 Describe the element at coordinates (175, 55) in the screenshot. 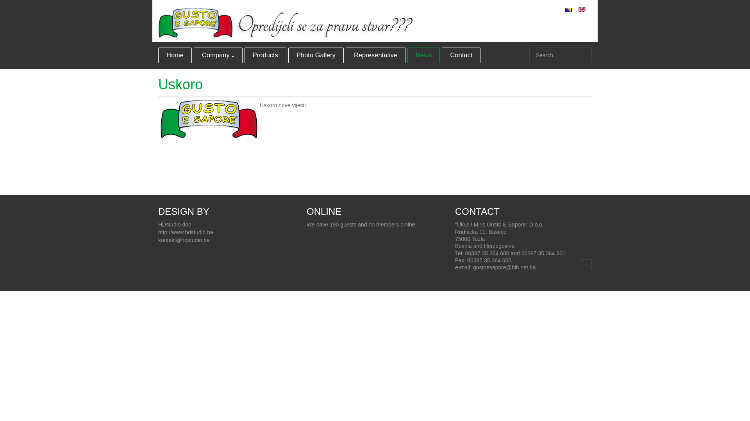

I see `Home` at that location.